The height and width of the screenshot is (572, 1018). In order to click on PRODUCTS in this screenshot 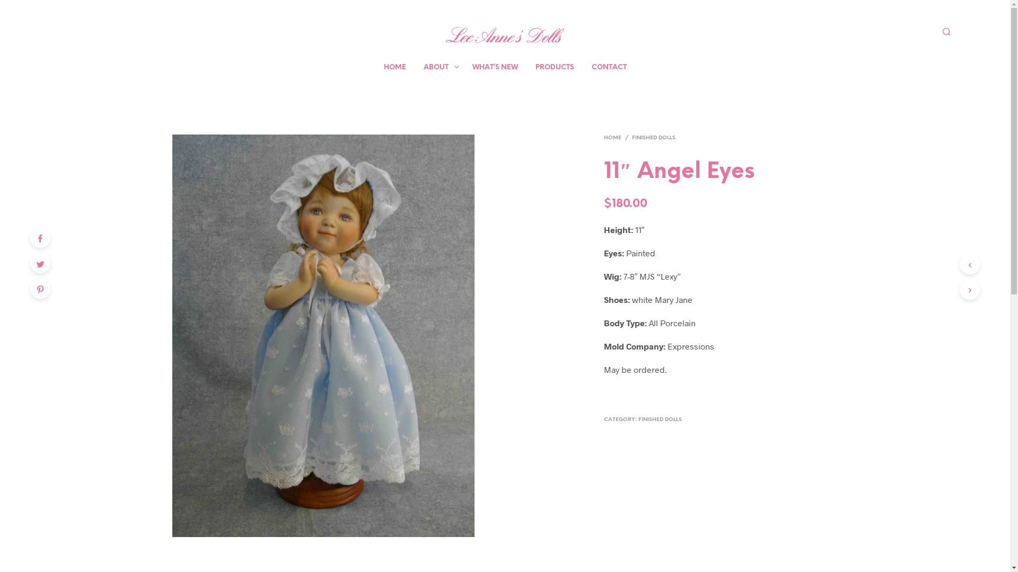, I will do `click(555, 68)`.